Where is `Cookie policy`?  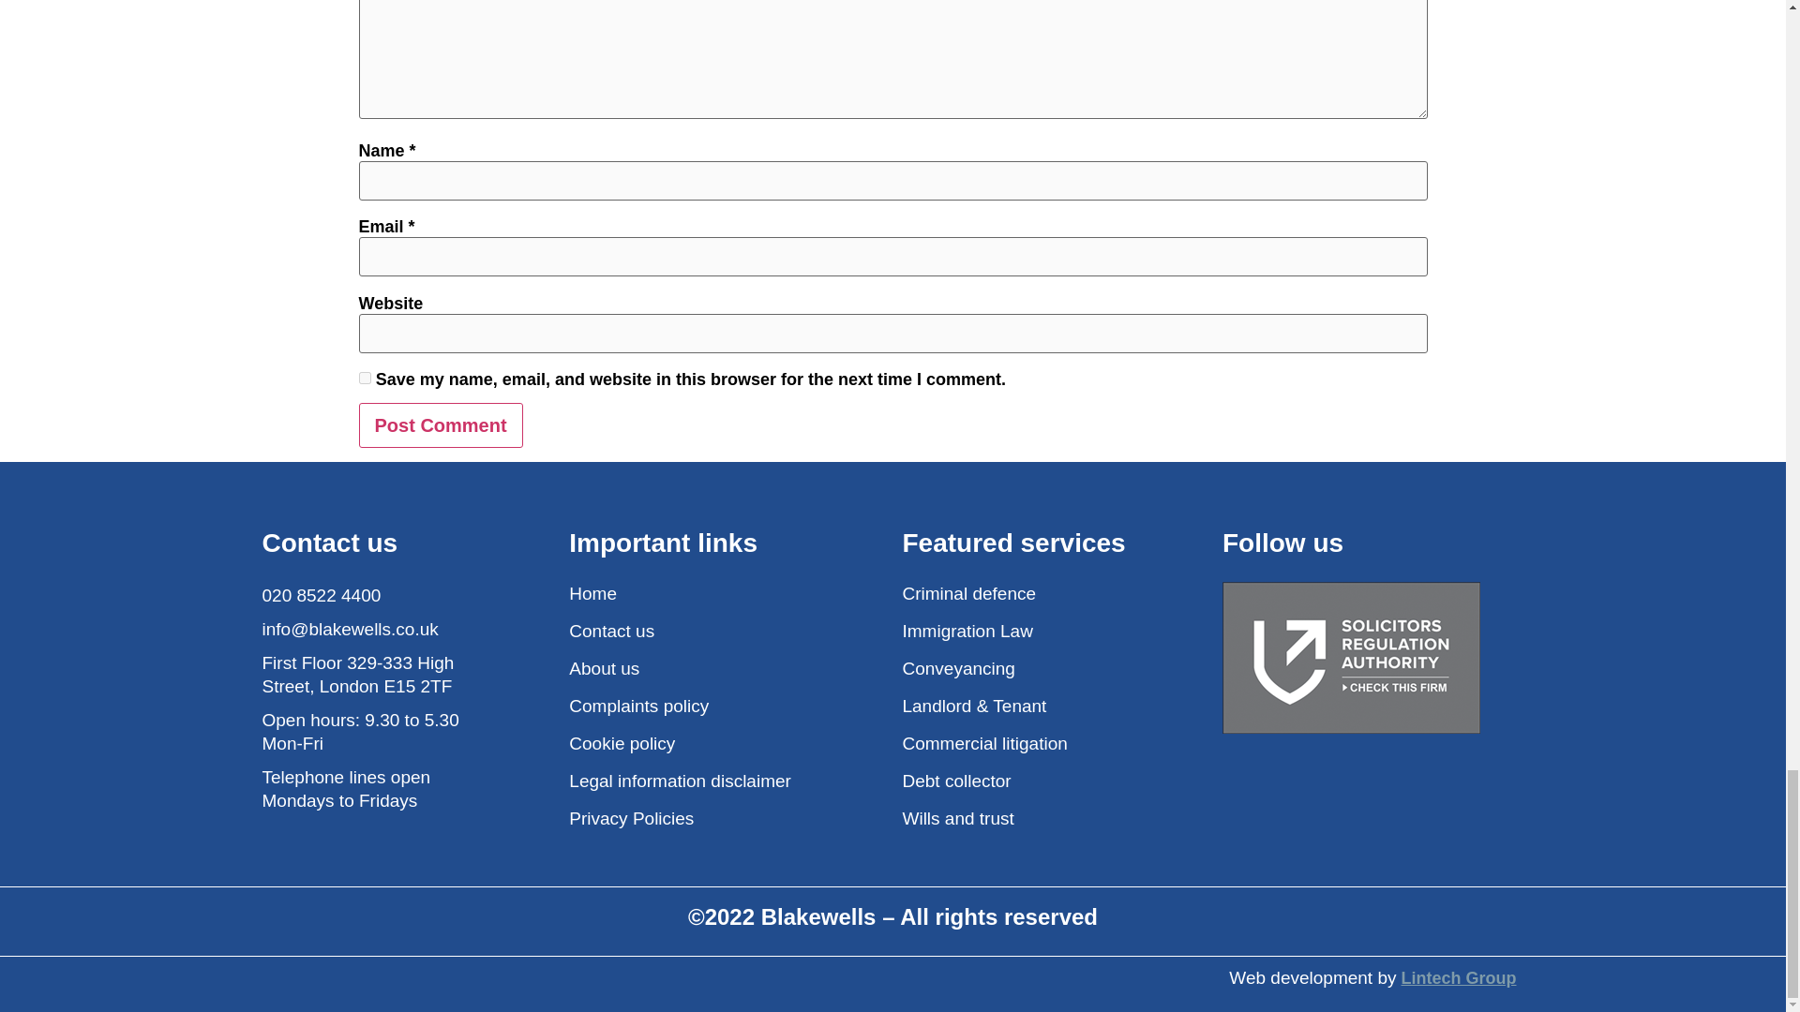 Cookie policy is located at coordinates (726, 742).